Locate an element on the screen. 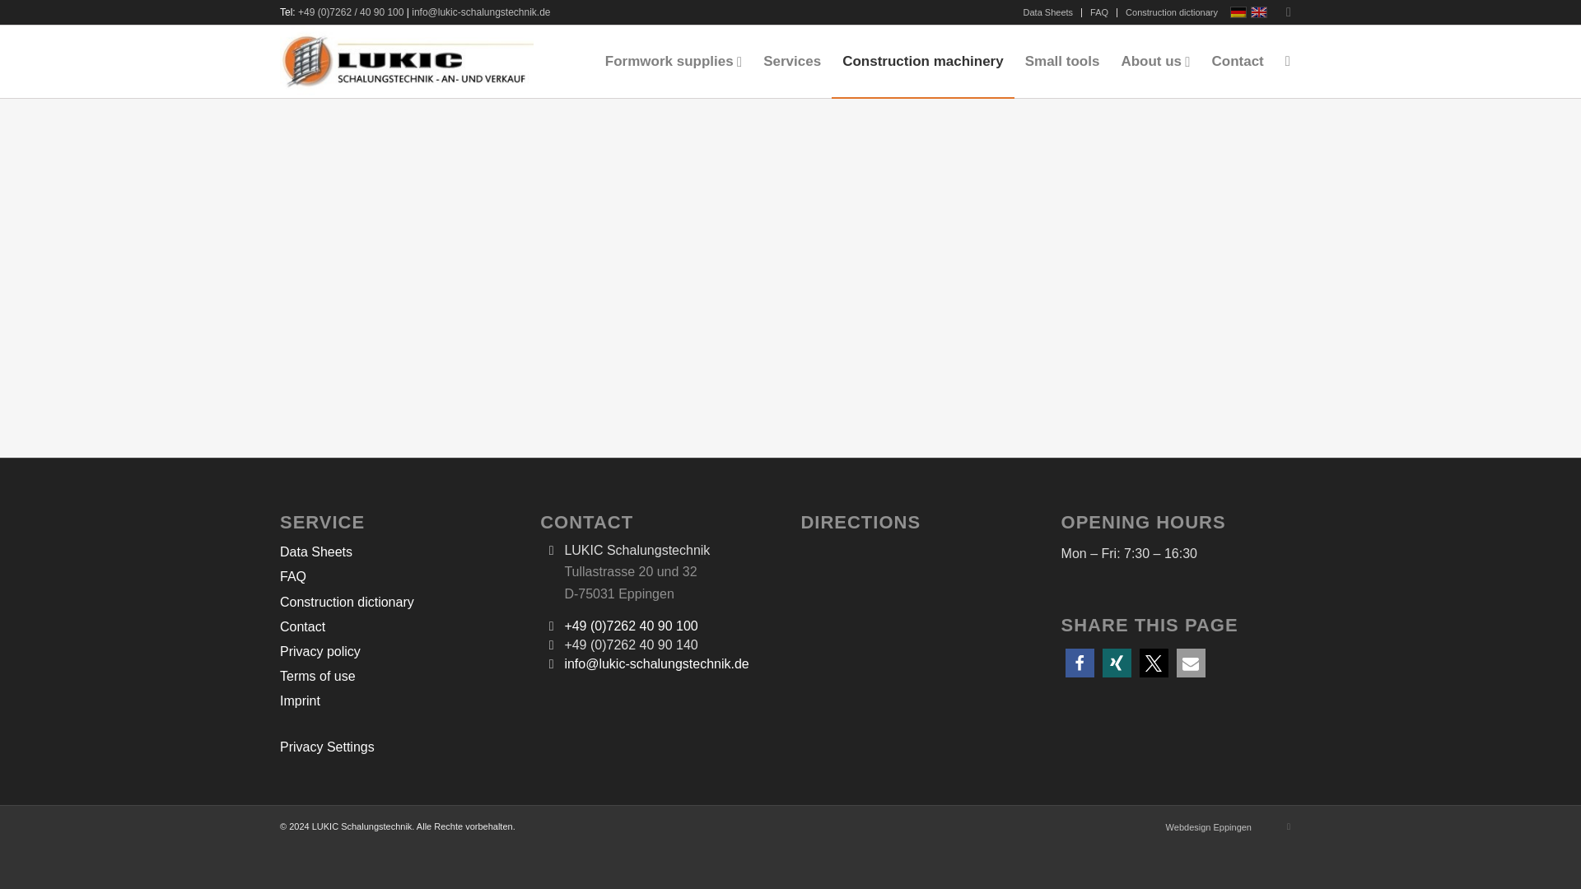 This screenshot has height=889, width=1581. Facebook is located at coordinates (1288, 826).